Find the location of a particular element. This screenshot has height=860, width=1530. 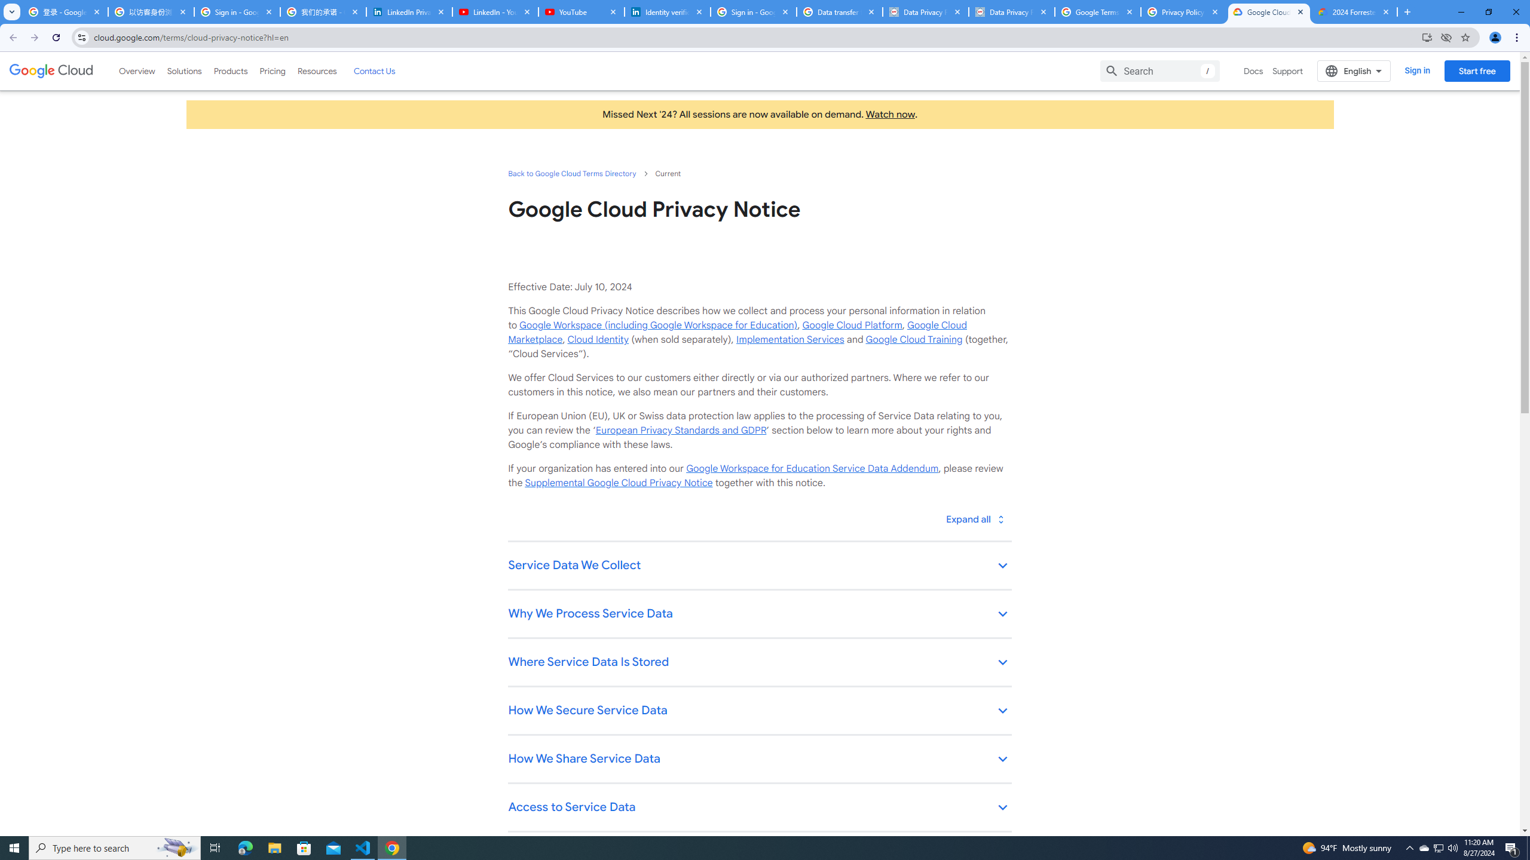

View site information is located at coordinates (81, 37).